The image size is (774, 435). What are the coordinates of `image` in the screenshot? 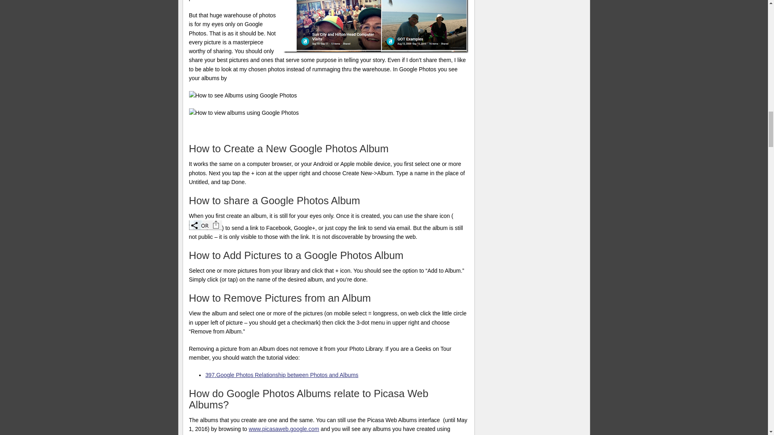 It's located at (205, 225).